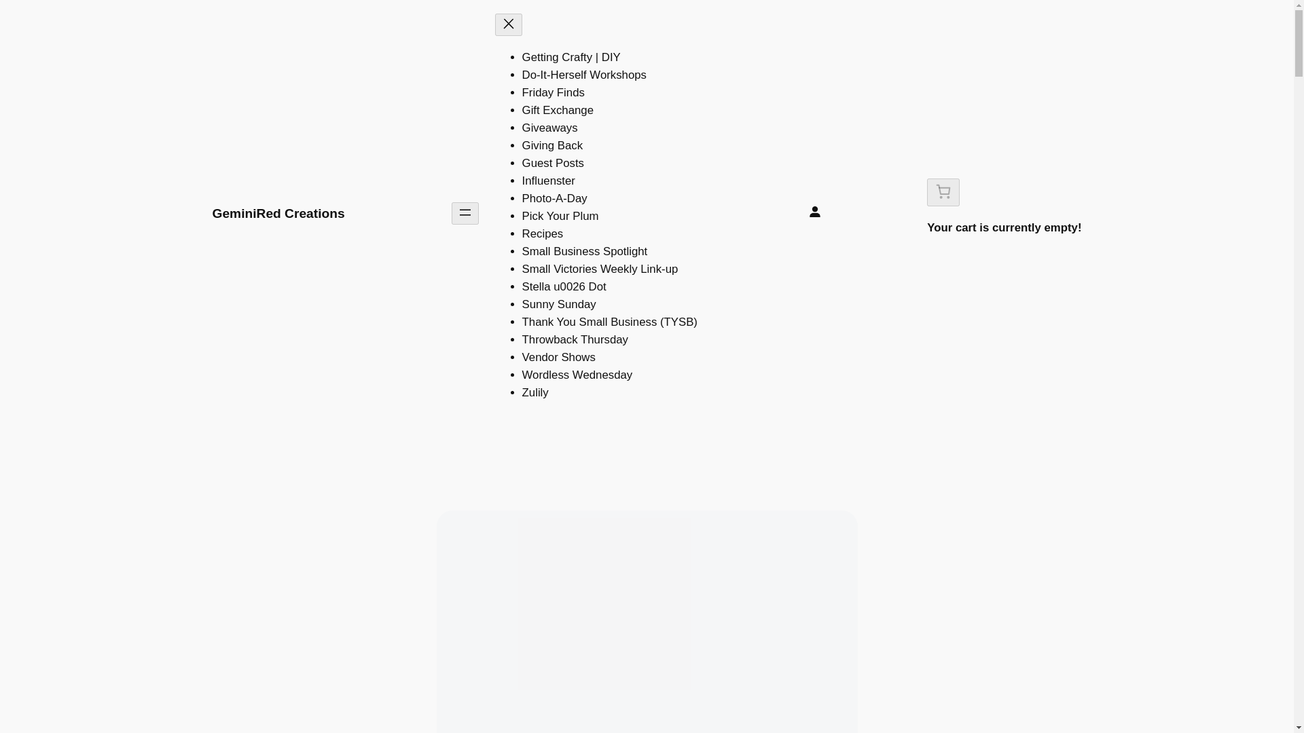 Image resolution: width=1304 pixels, height=733 pixels. I want to click on Throwback Thursday, so click(575, 339).